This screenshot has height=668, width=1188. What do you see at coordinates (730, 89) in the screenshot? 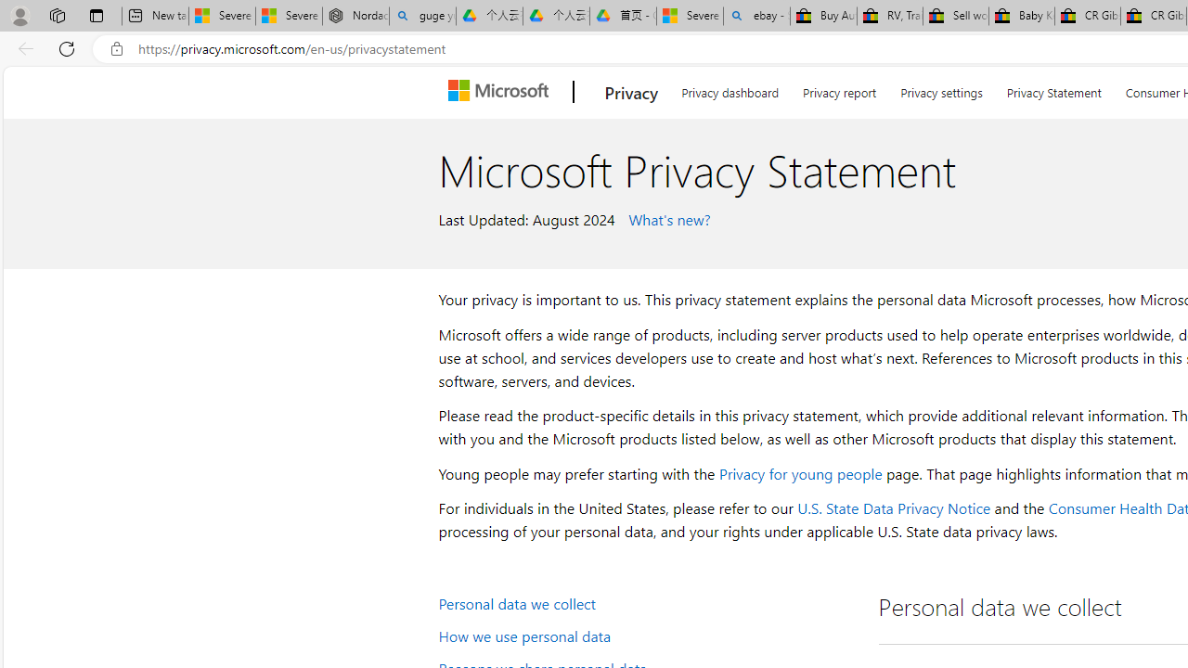
I see `Privacy dashboard` at bounding box center [730, 89].